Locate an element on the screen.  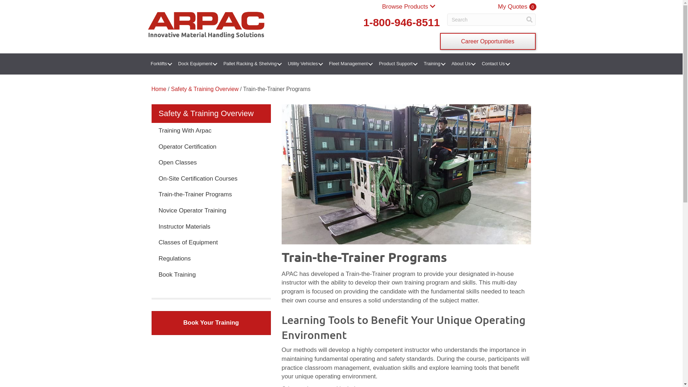
Contact Us is located at coordinates (495, 64).